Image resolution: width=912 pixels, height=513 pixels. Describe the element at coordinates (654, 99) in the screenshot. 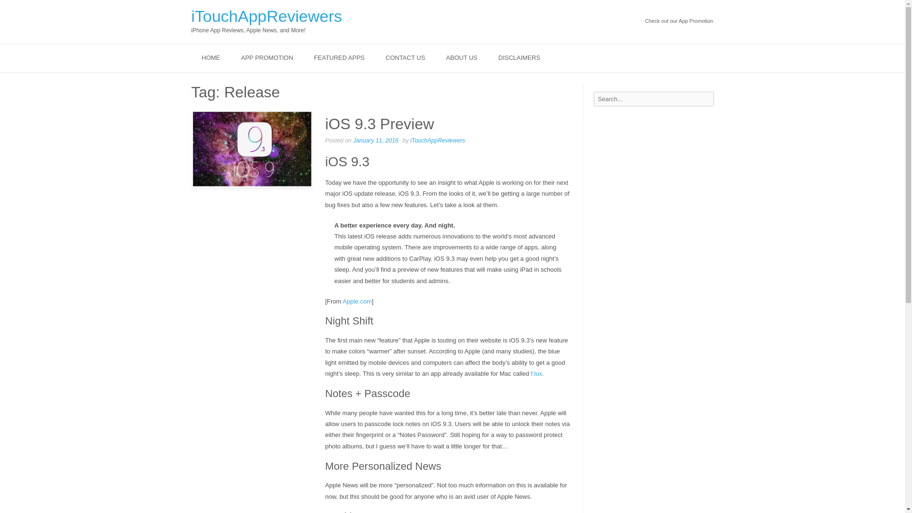

I see `Search for:` at that location.